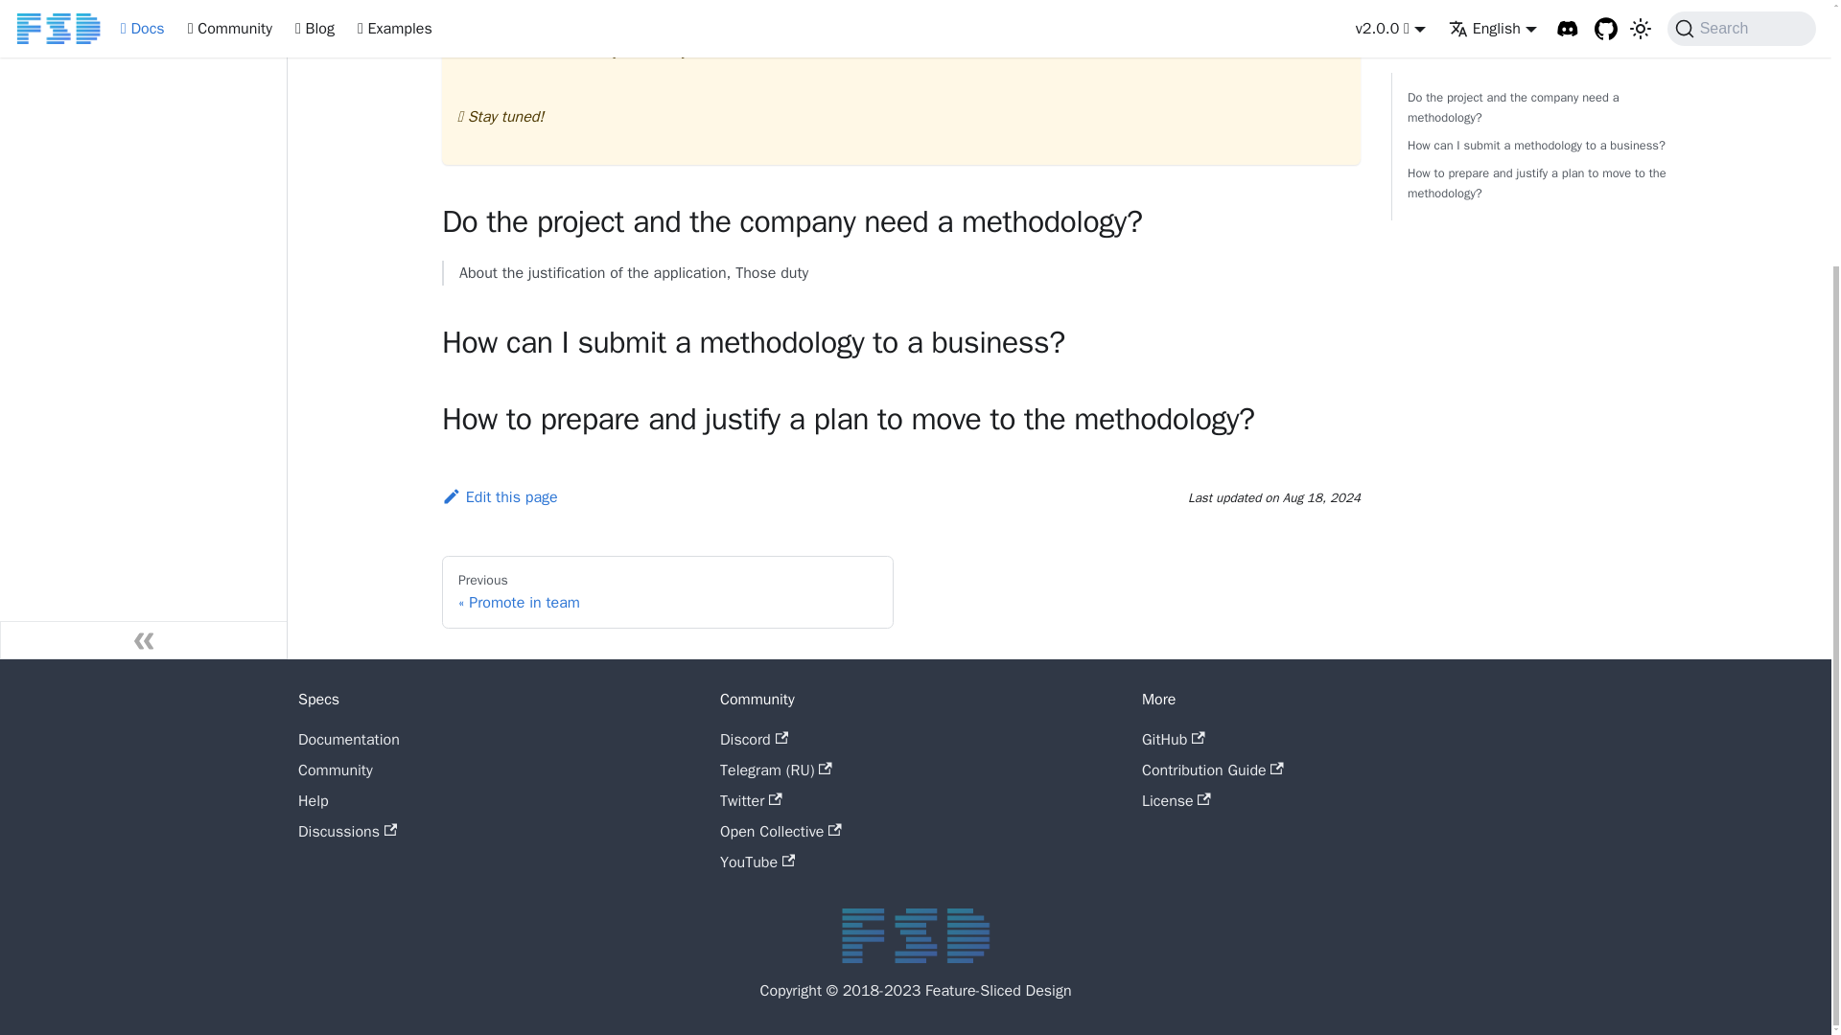 The height and width of the screenshot is (1035, 1841). I want to click on material on the topic from chat, so click(736, 21).